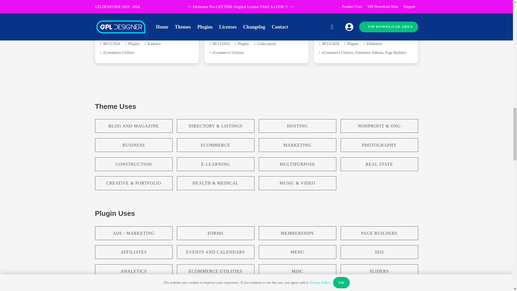 The image size is (517, 291). Describe the element at coordinates (267, 44) in the screenshot. I see `Codecanyon` at that location.